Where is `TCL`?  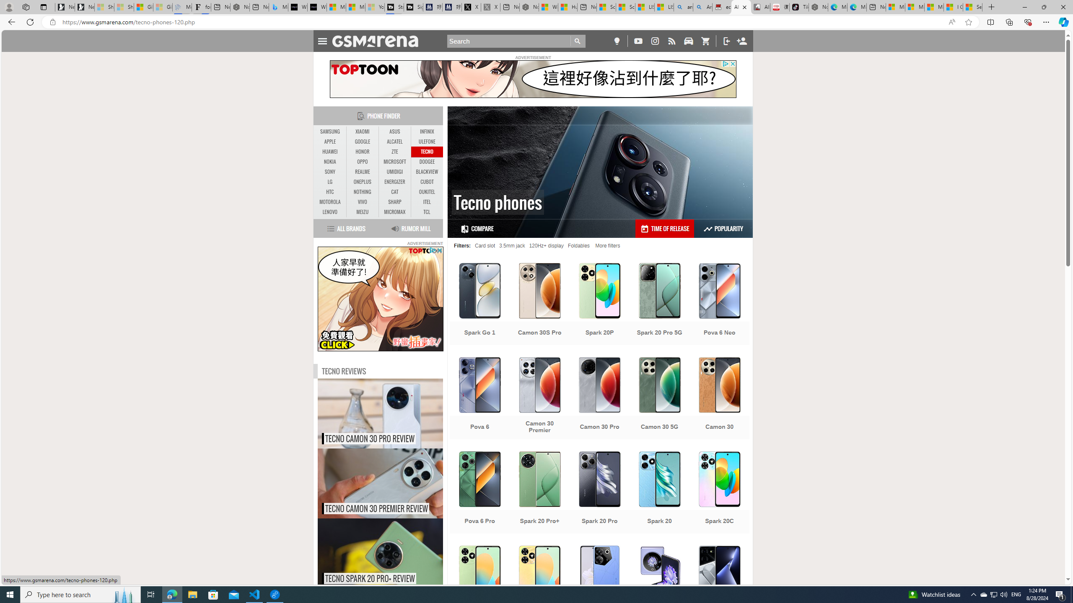
TCL is located at coordinates (427, 212).